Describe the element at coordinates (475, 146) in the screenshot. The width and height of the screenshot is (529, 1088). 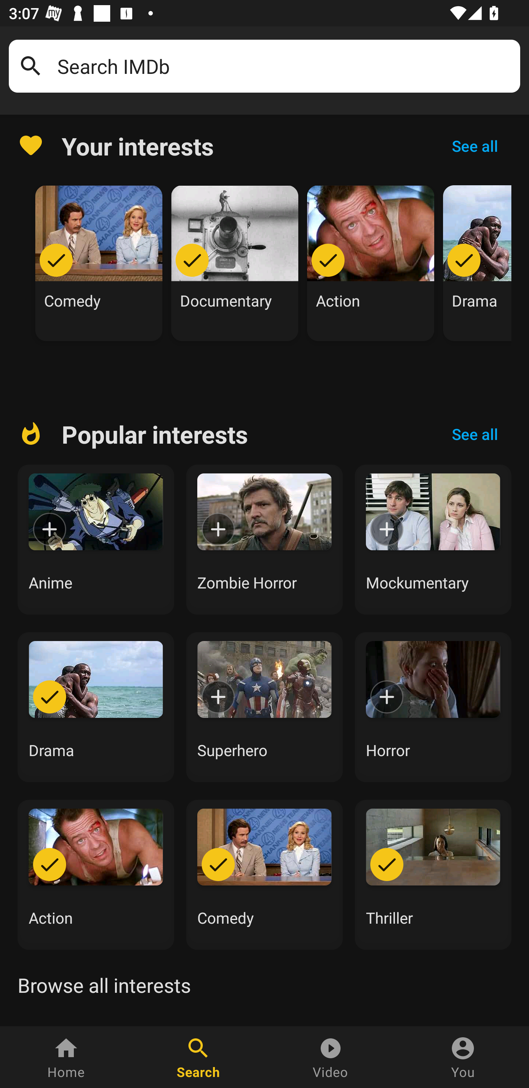
I see `See all` at that location.